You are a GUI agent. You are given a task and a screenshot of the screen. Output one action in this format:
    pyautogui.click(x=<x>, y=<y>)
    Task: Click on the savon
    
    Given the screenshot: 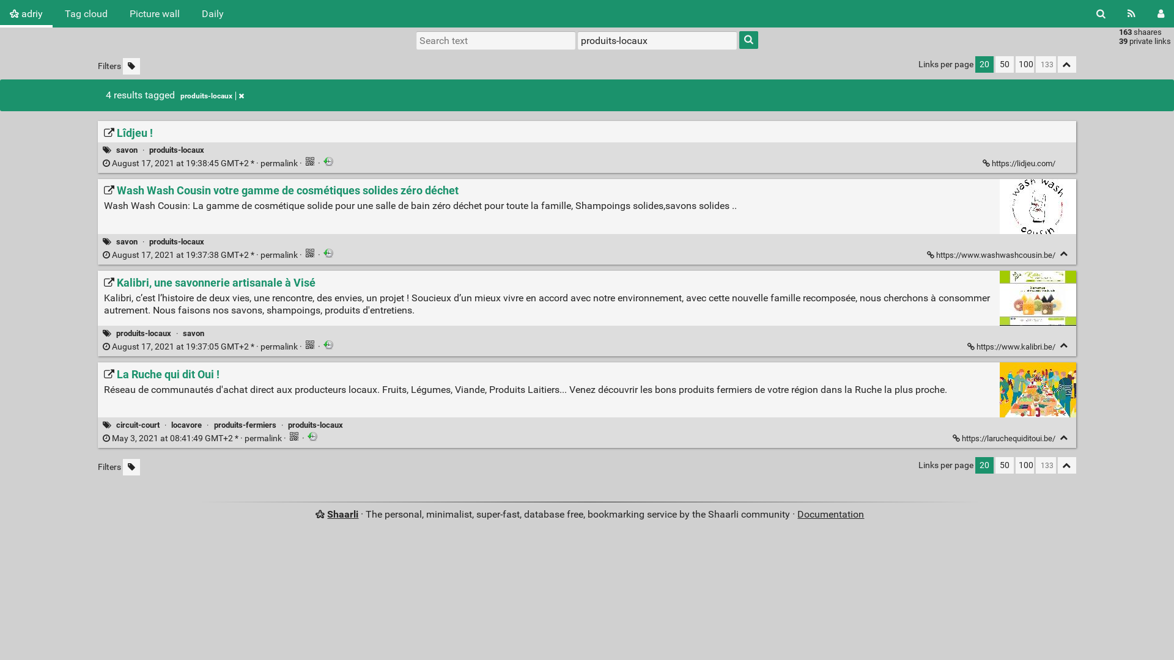 What is the action you would take?
    pyautogui.click(x=127, y=242)
    